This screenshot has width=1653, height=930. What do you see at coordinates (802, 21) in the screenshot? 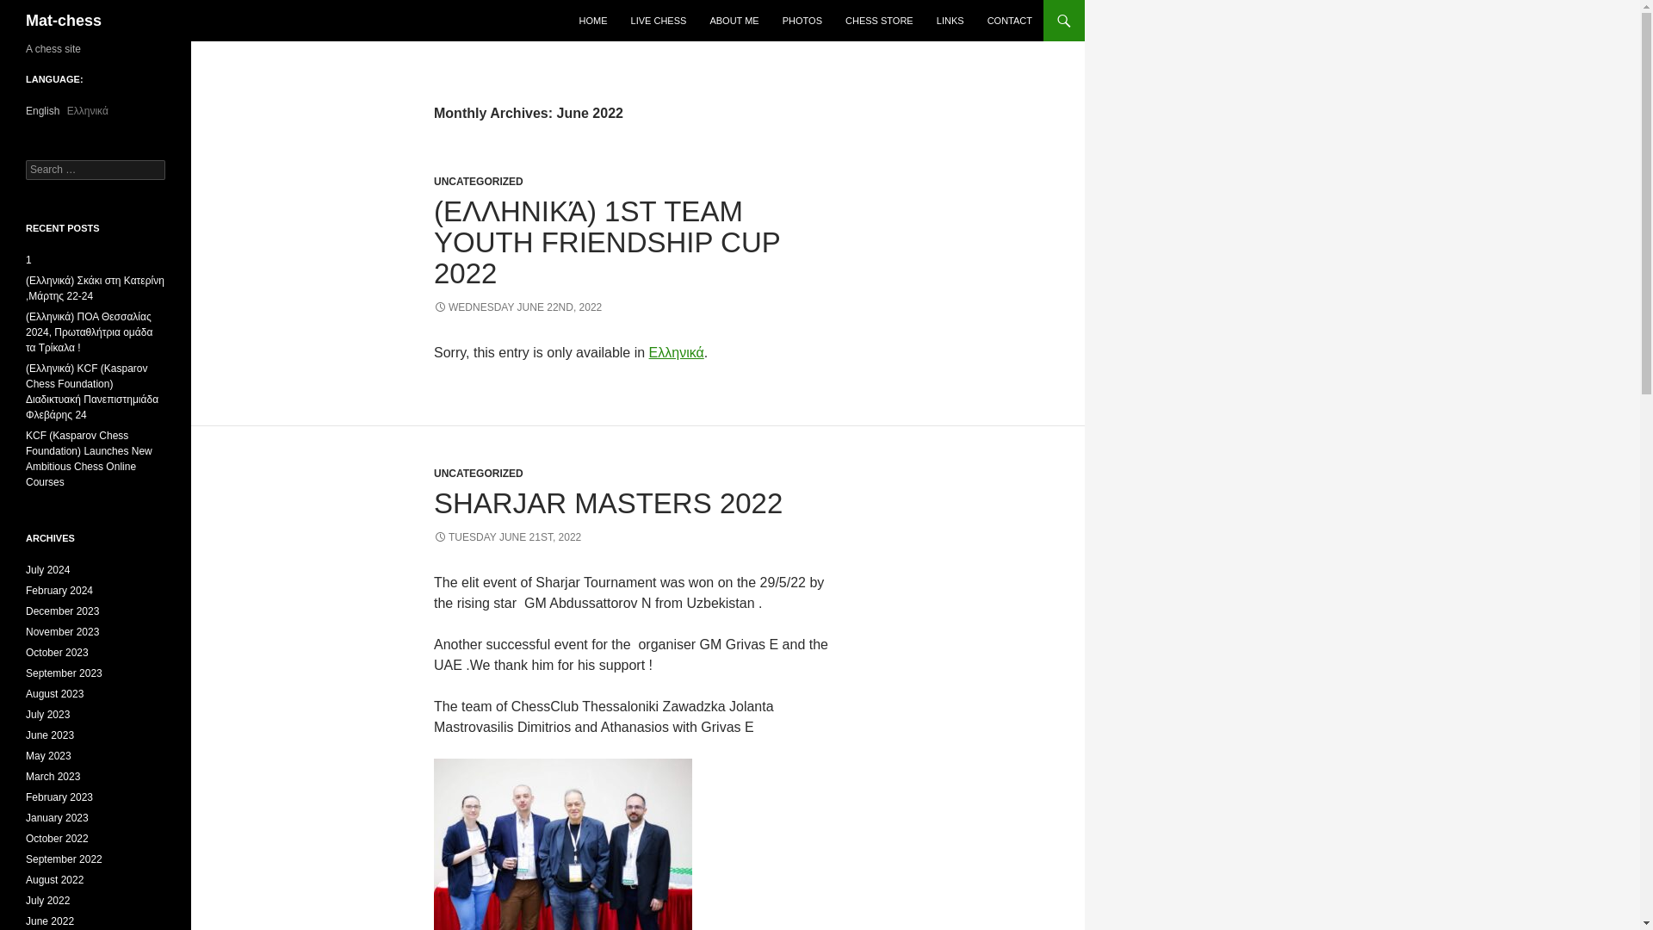
I see `PHOTOS` at bounding box center [802, 21].